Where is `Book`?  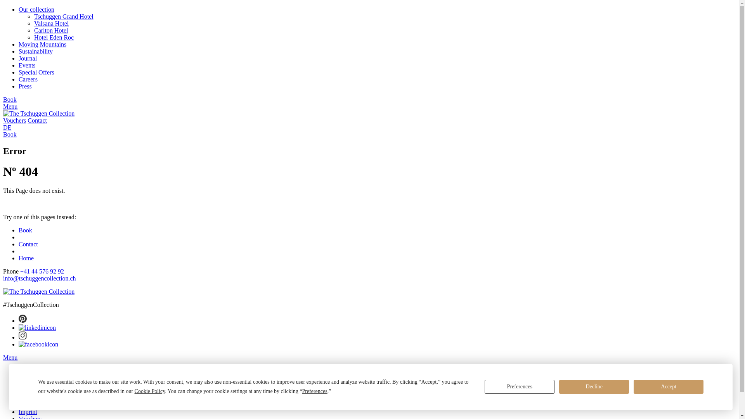
Book is located at coordinates (10, 134).